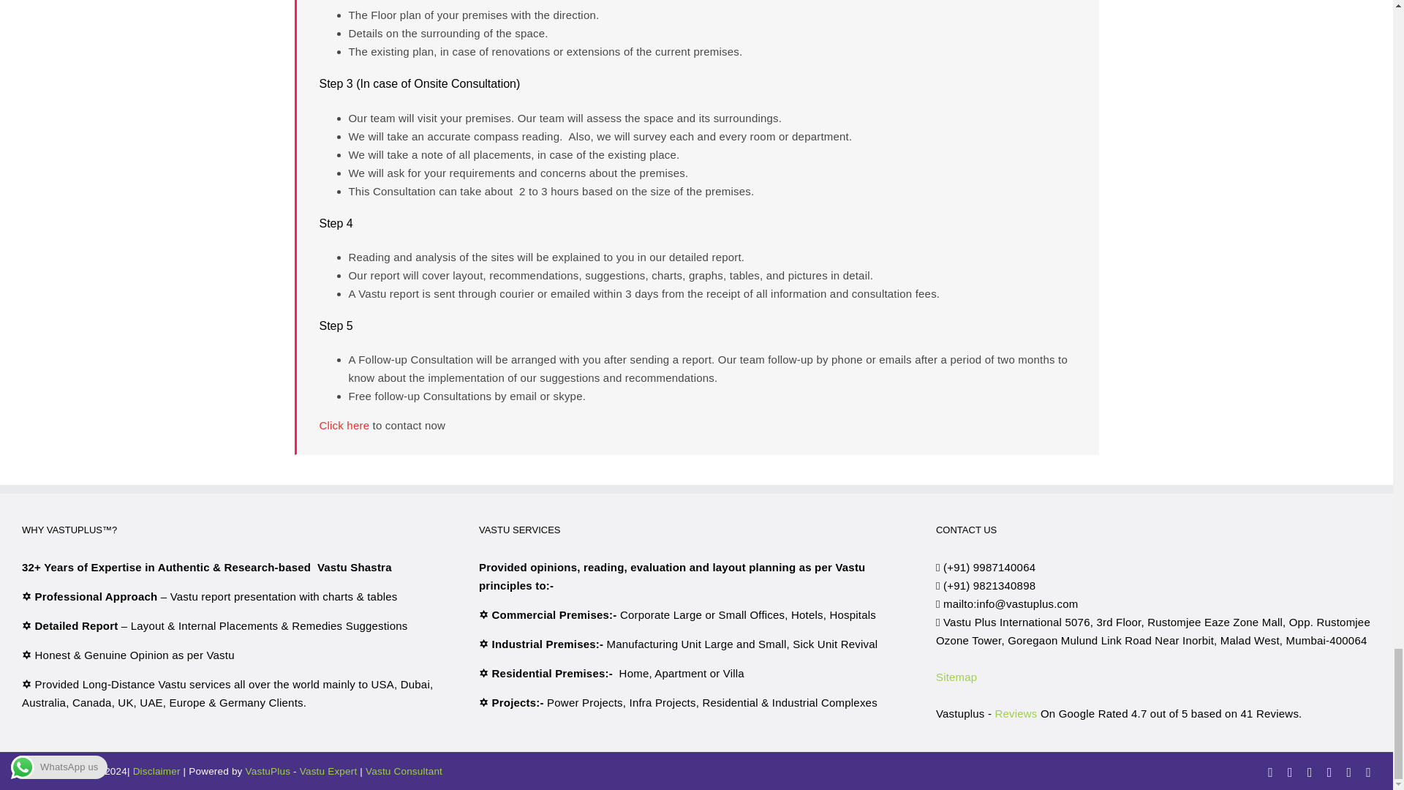  Describe the element at coordinates (1270, 772) in the screenshot. I see `Facebook` at that location.